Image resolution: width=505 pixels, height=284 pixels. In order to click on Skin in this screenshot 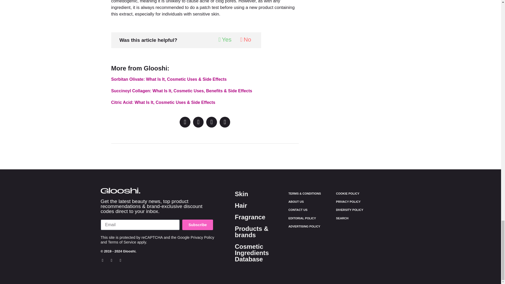, I will do `click(241, 194)`.